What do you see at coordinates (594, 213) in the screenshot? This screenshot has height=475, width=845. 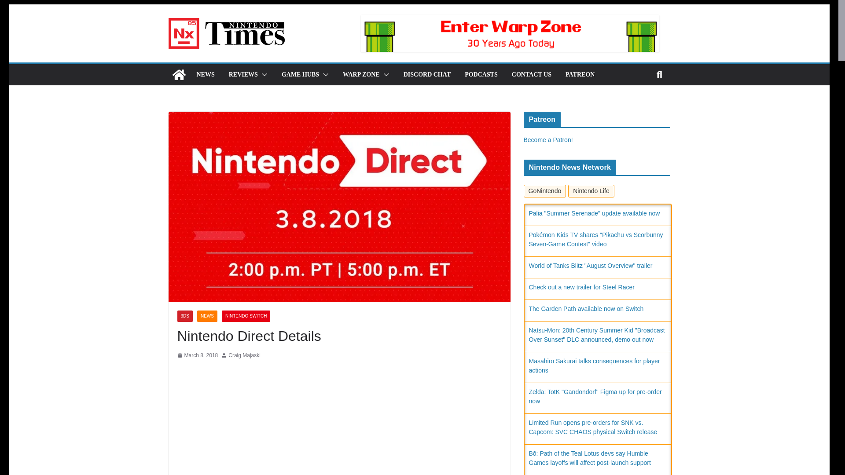 I see `Palia "Summer Serenade" update available now` at bounding box center [594, 213].